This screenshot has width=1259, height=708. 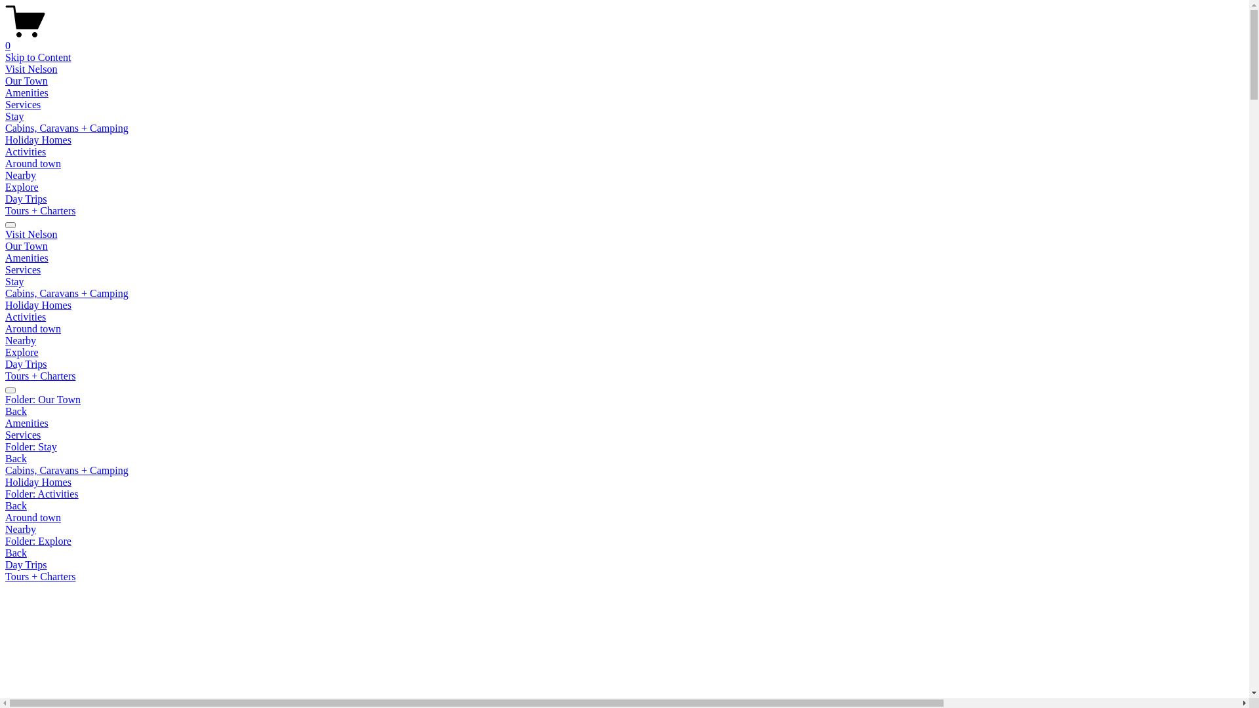 What do you see at coordinates (16, 459) in the screenshot?
I see `Back` at bounding box center [16, 459].